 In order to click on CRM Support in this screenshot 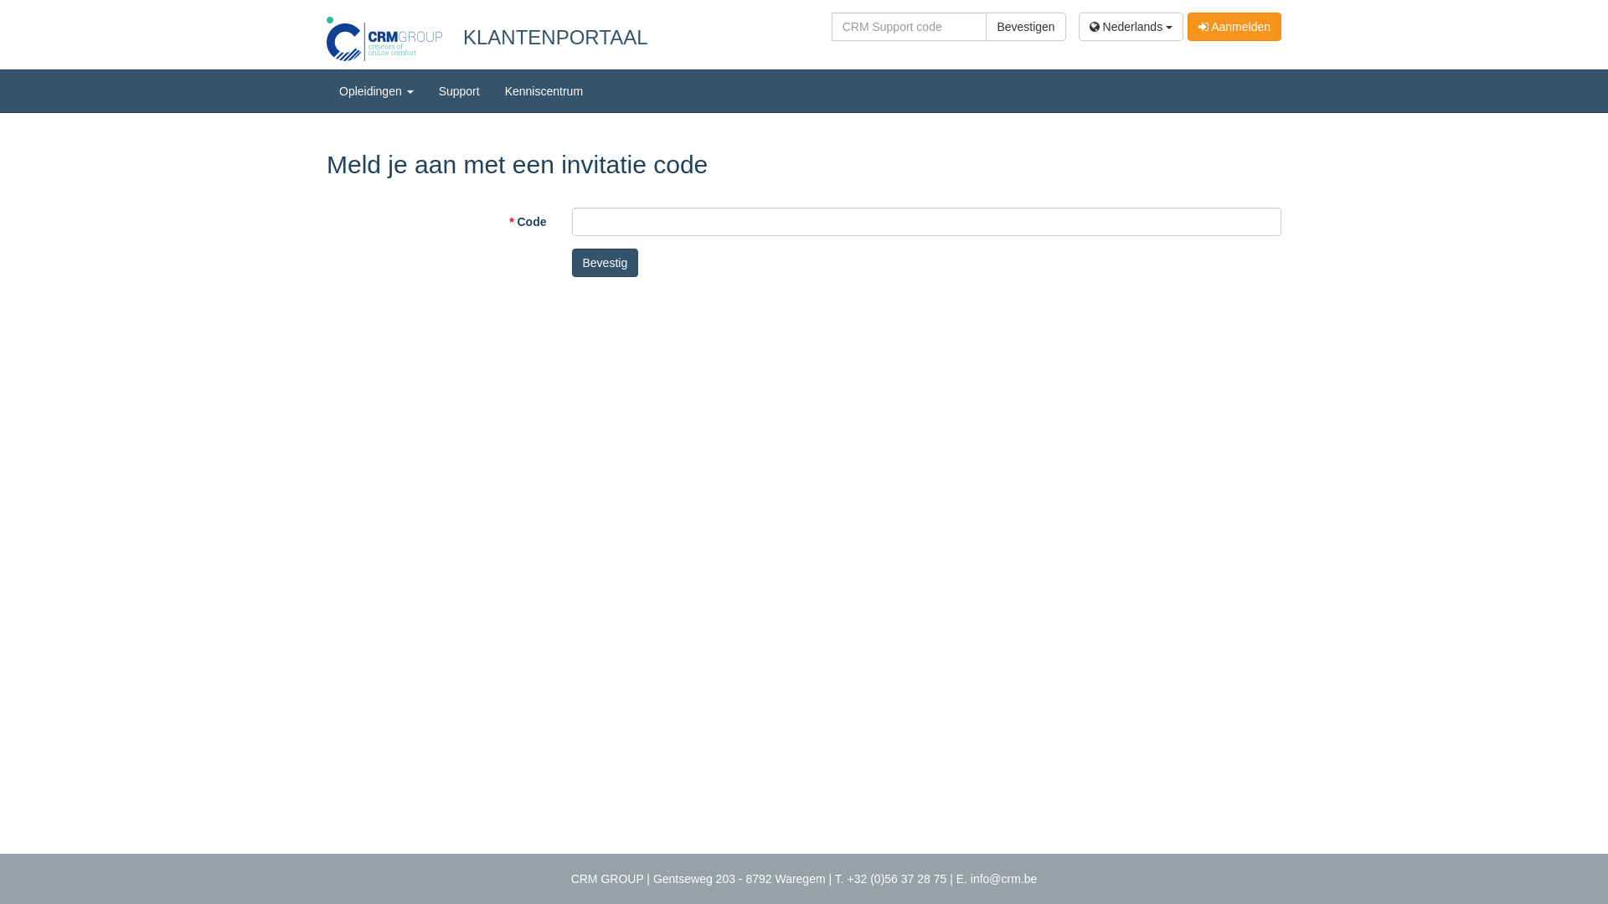, I will do `click(910, 27)`.